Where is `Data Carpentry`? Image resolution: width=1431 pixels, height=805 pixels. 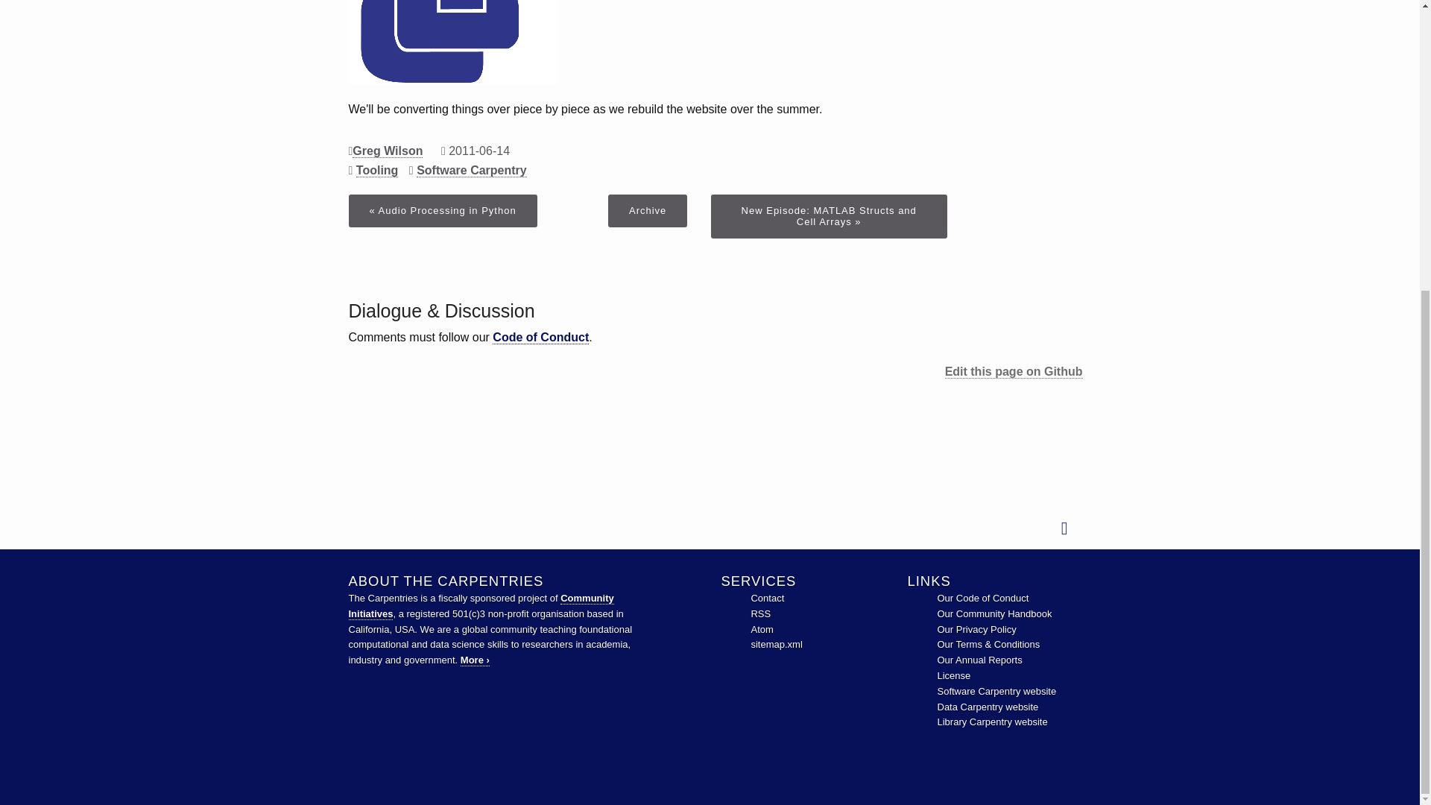 Data Carpentry is located at coordinates (988, 707).